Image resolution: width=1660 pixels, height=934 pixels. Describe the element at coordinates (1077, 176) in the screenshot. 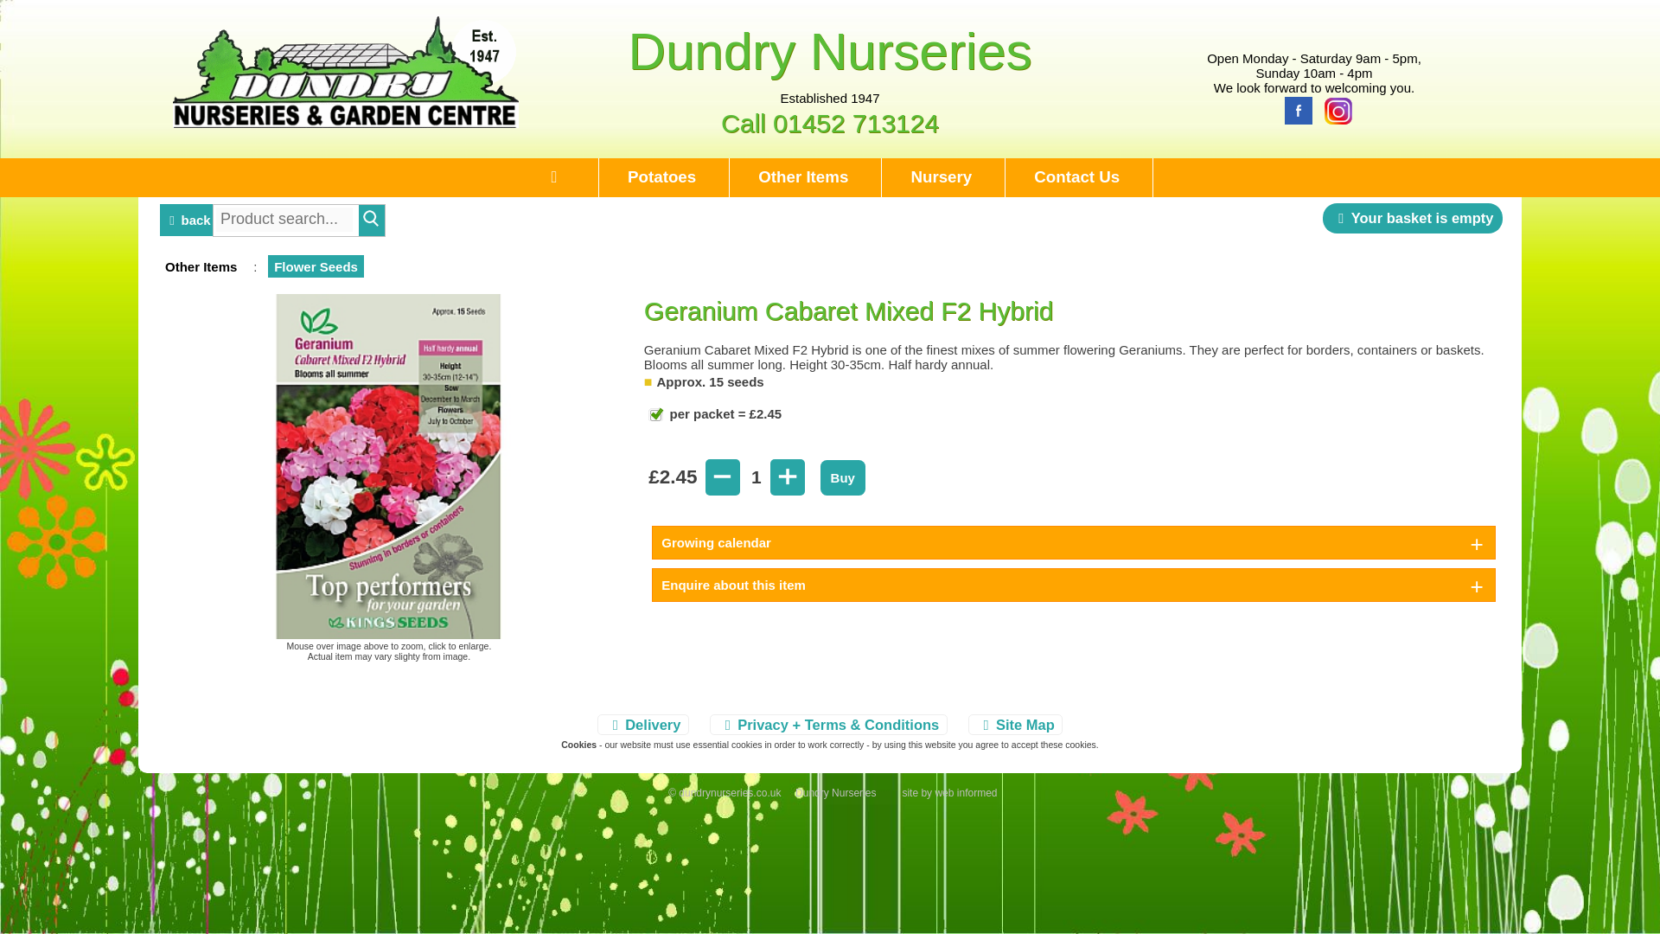

I see `Contact Us` at that location.